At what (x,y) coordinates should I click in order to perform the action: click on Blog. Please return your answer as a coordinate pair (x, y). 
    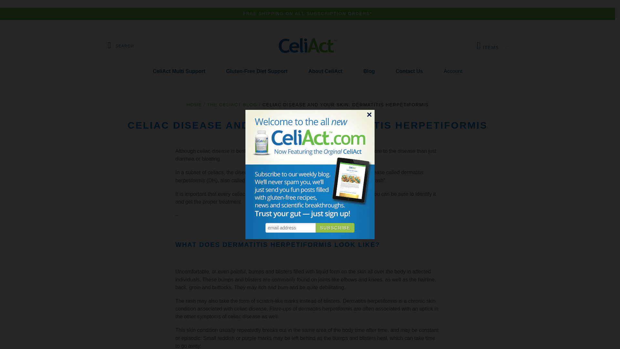
    Looking at the image, I should click on (369, 71).